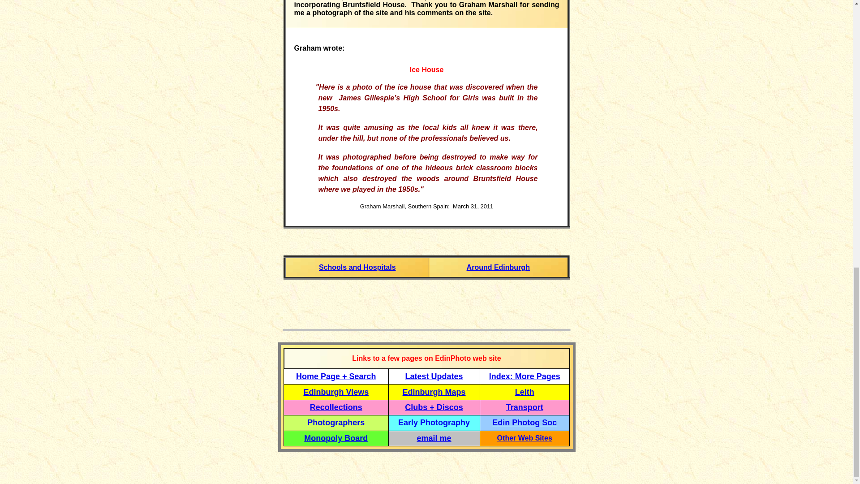 This screenshot has width=860, height=484. Describe the element at coordinates (357, 267) in the screenshot. I see `Schools and Hospitals` at that location.